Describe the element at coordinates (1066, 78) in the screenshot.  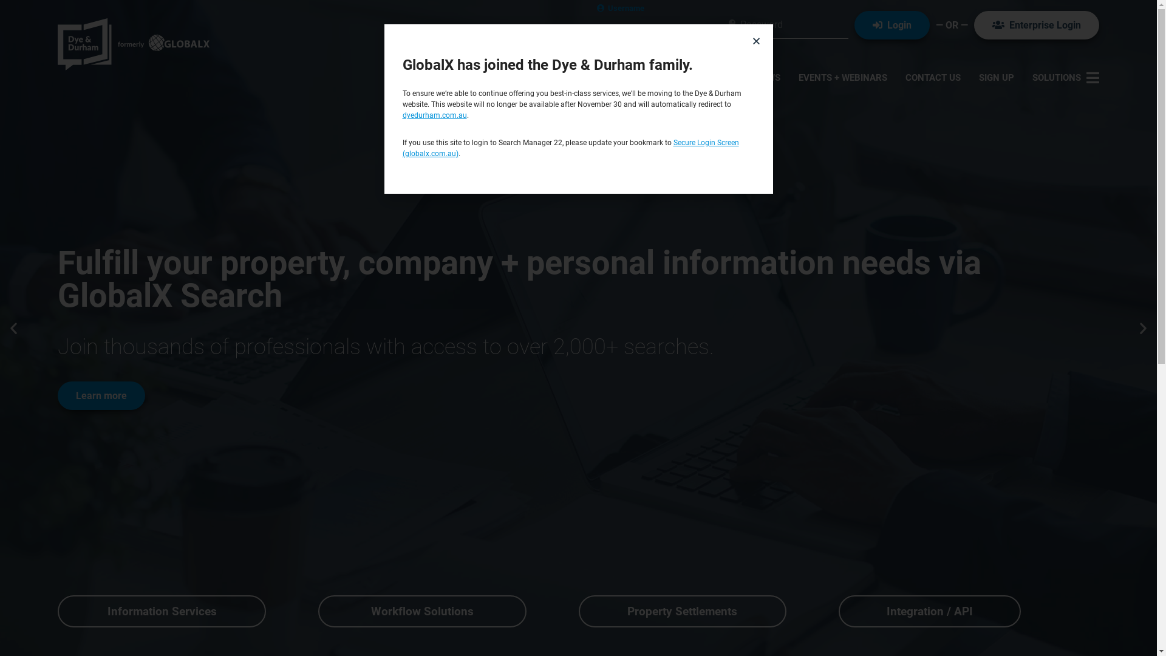
I see `SOLUTIONS` at that location.